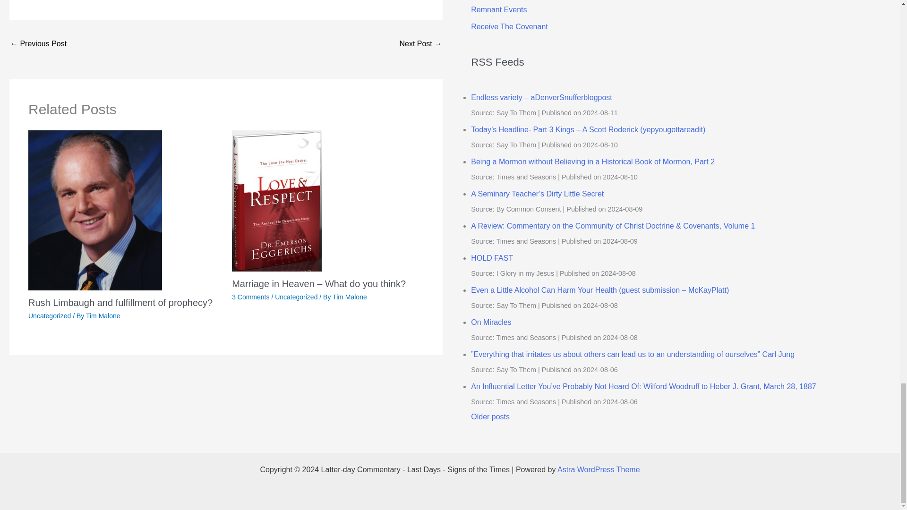 This screenshot has width=907, height=510. Describe the element at coordinates (350, 297) in the screenshot. I see `View all posts by Tim Malone` at that location.